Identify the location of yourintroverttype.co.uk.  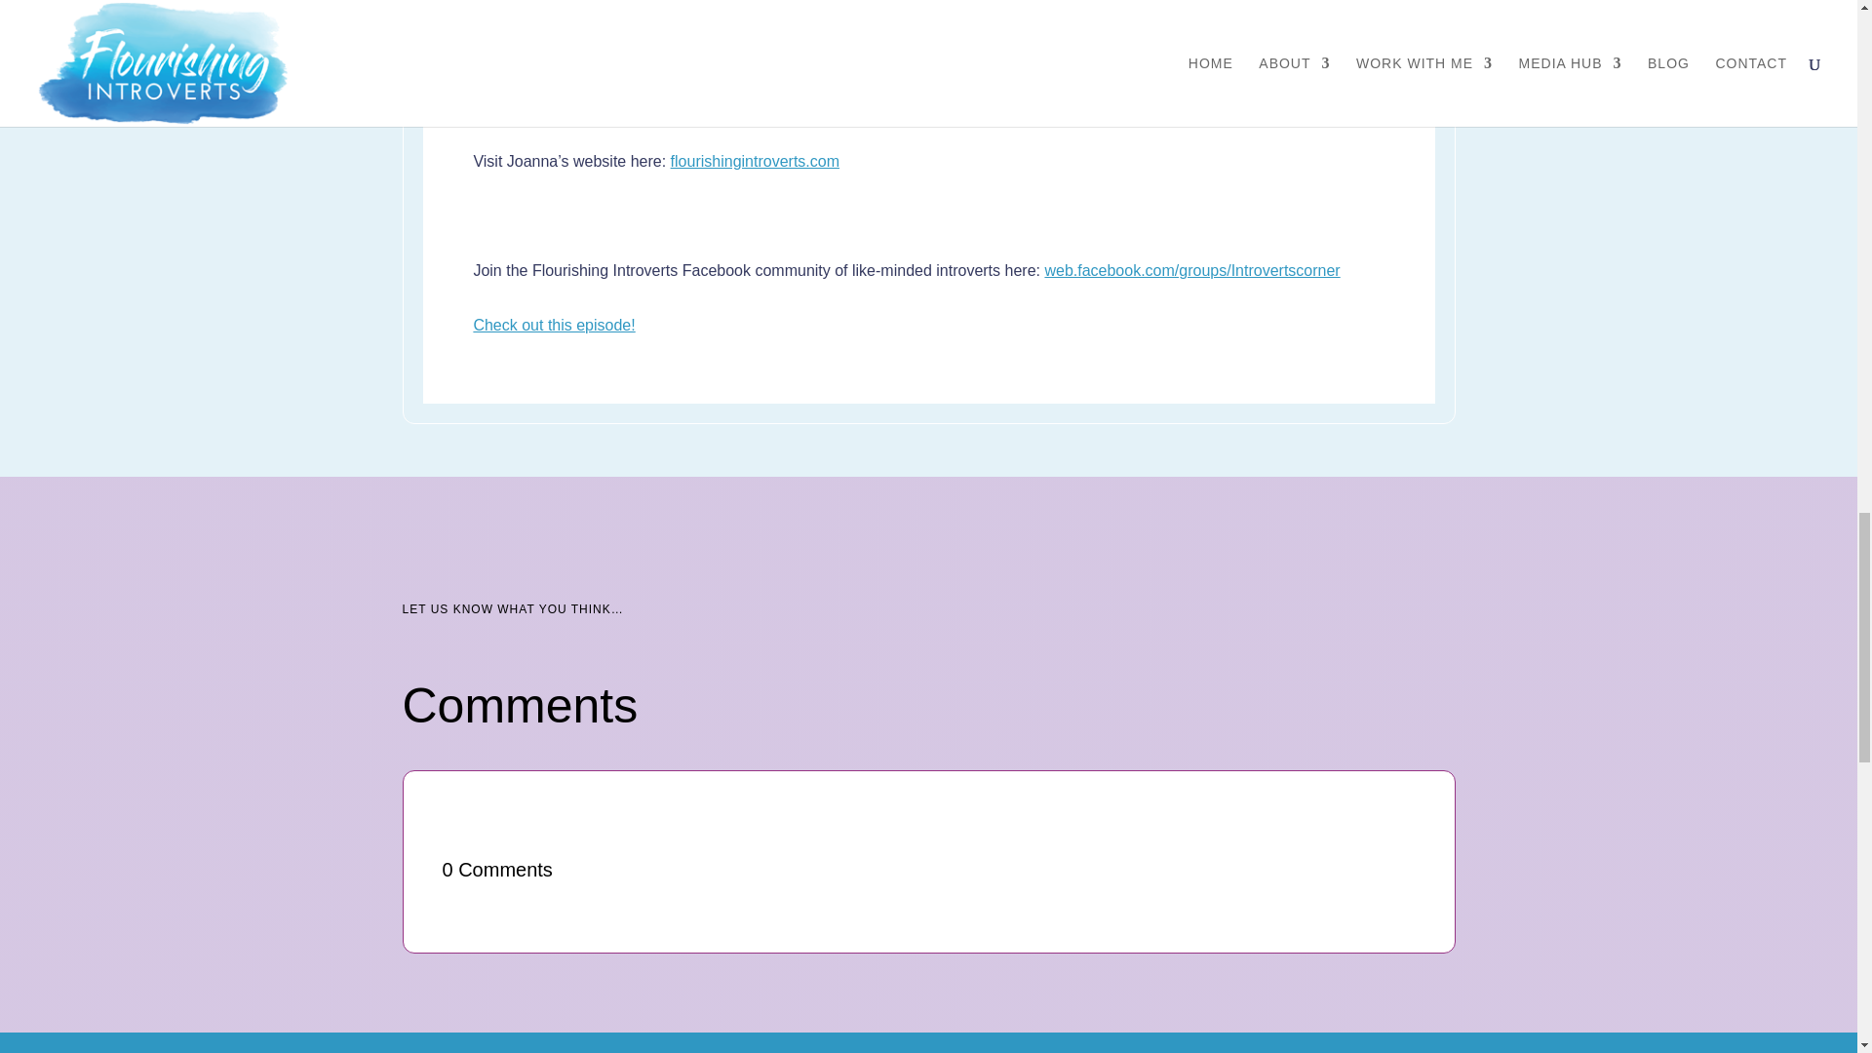
(967, 52).